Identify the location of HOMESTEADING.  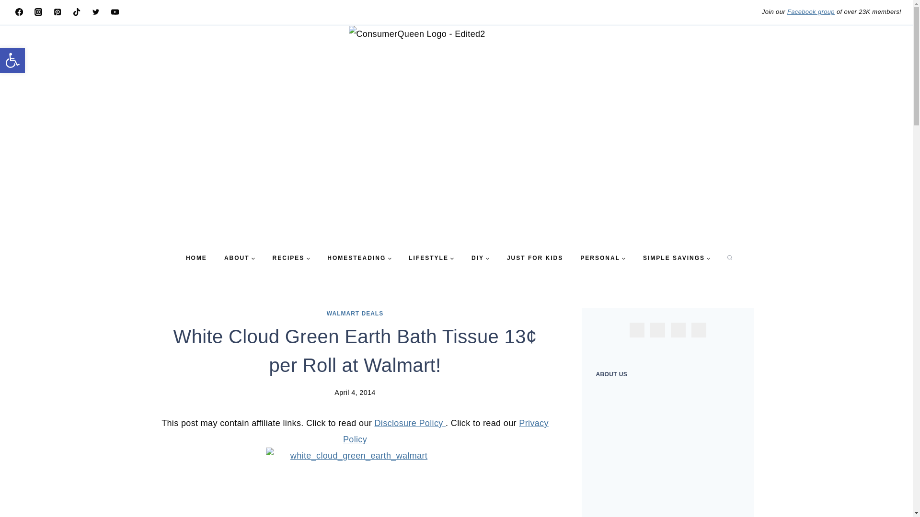
(359, 258).